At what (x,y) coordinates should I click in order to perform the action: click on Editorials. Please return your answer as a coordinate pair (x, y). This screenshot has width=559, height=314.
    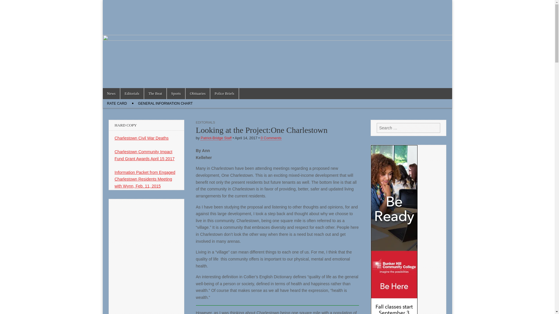
    Looking at the image, I should click on (132, 94).